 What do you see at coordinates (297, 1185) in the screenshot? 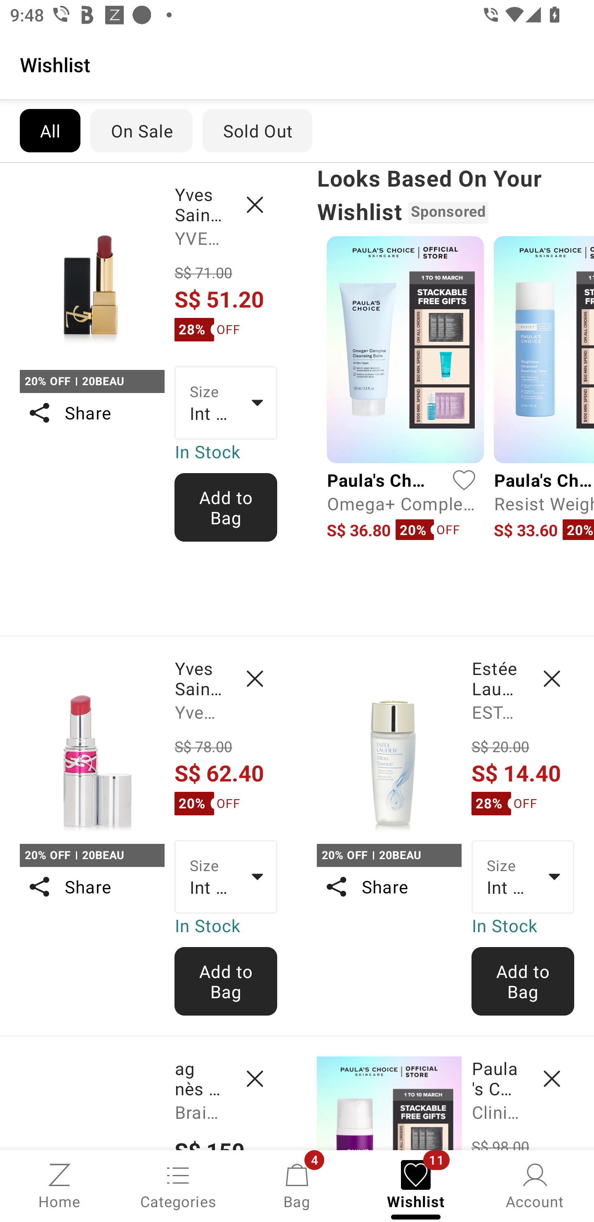
I see `Bag, 4 new notifications Bag` at bounding box center [297, 1185].